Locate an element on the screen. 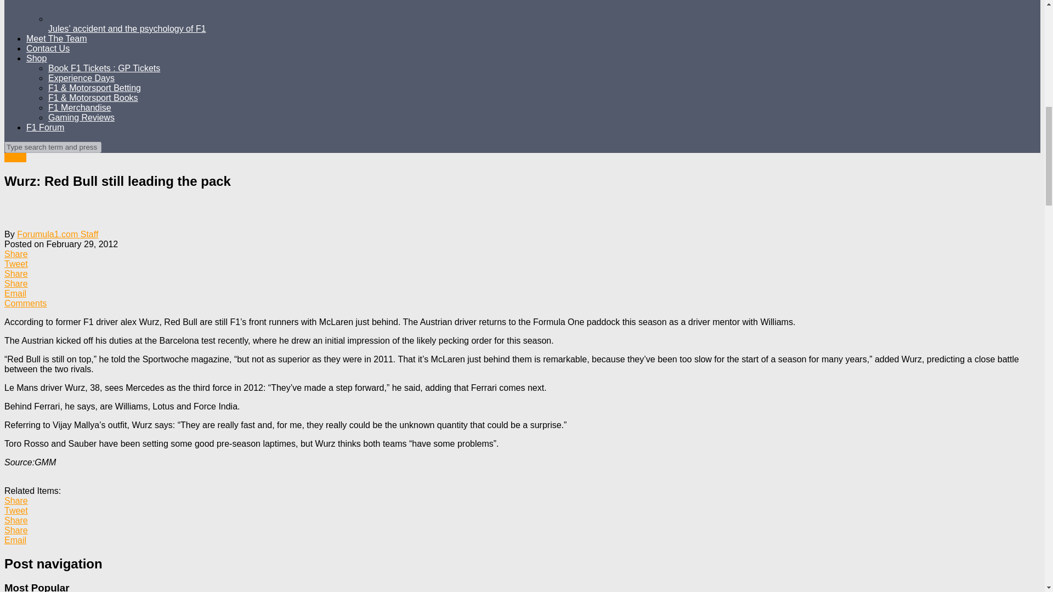  Type search term and press enter is located at coordinates (53, 147).